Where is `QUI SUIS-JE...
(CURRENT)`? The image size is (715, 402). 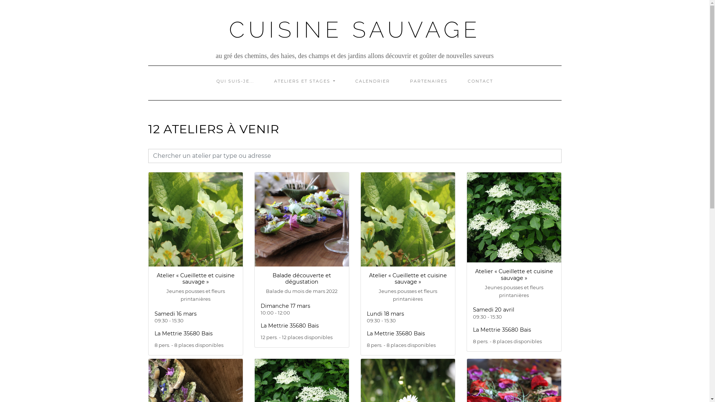
QUI SUIS-JE...
(CURRENT) is located at coordinates (235, 81).